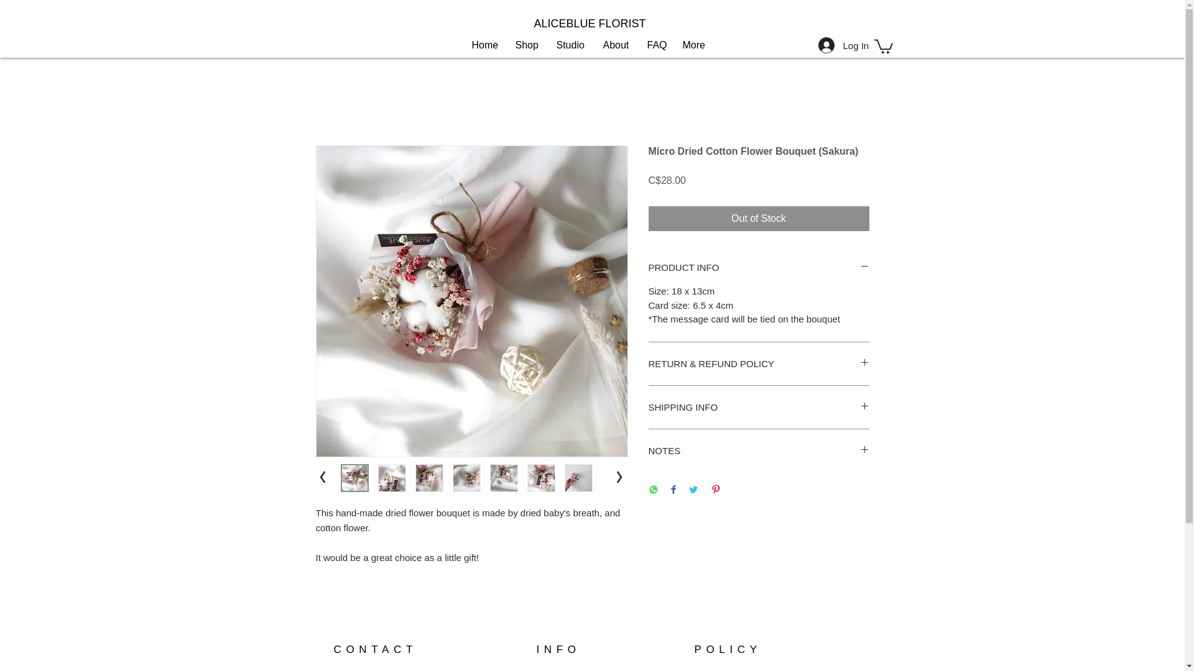 Image resolution: width=1194 pixels, height=671 pixels. Describe the element at coordinates (484, 45) in the screenshot. I see `Home` at that location.